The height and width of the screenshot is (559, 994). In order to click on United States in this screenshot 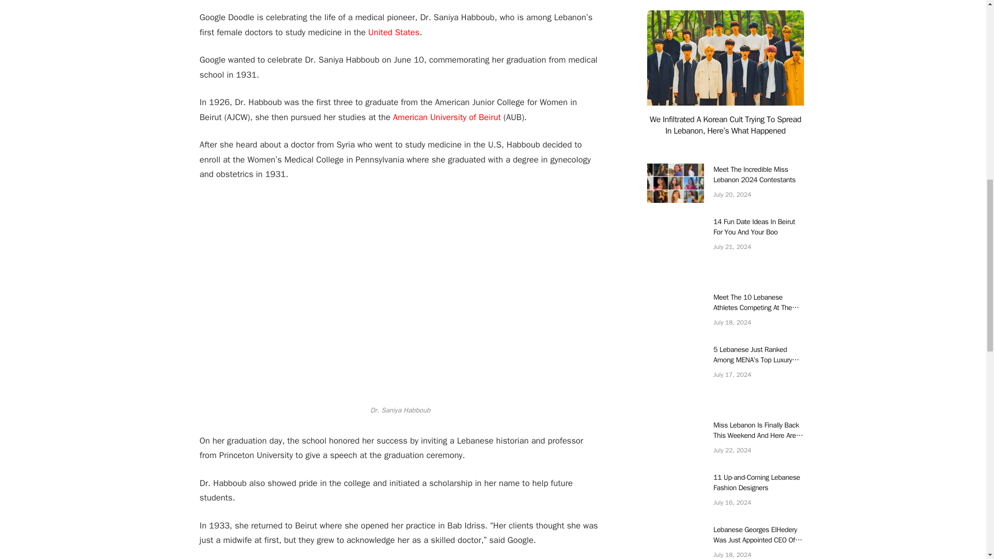, I will do `click(393, 32)`.